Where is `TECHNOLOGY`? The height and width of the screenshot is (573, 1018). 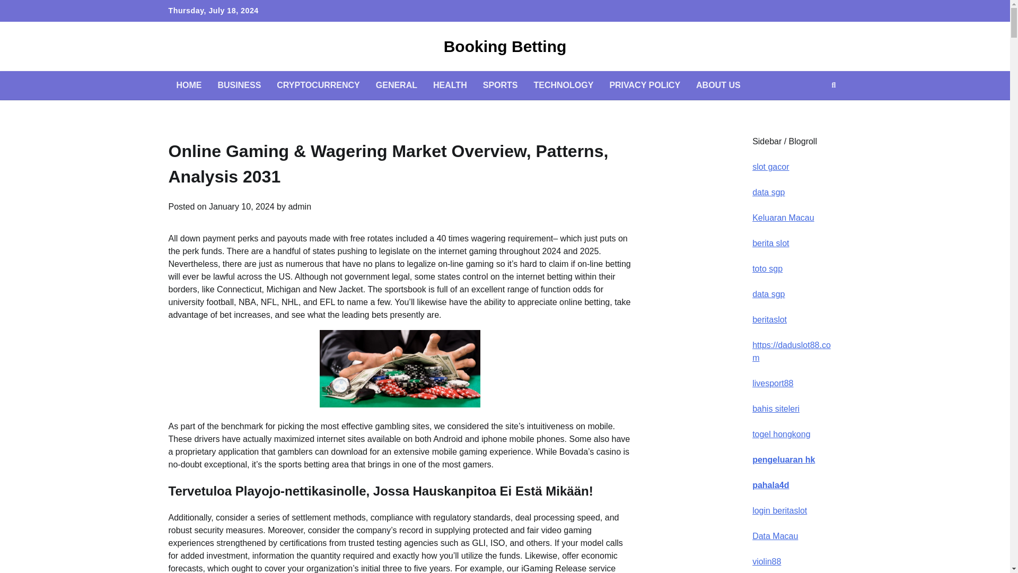 TECHNOLOGY is located at coordinates (564, 85).